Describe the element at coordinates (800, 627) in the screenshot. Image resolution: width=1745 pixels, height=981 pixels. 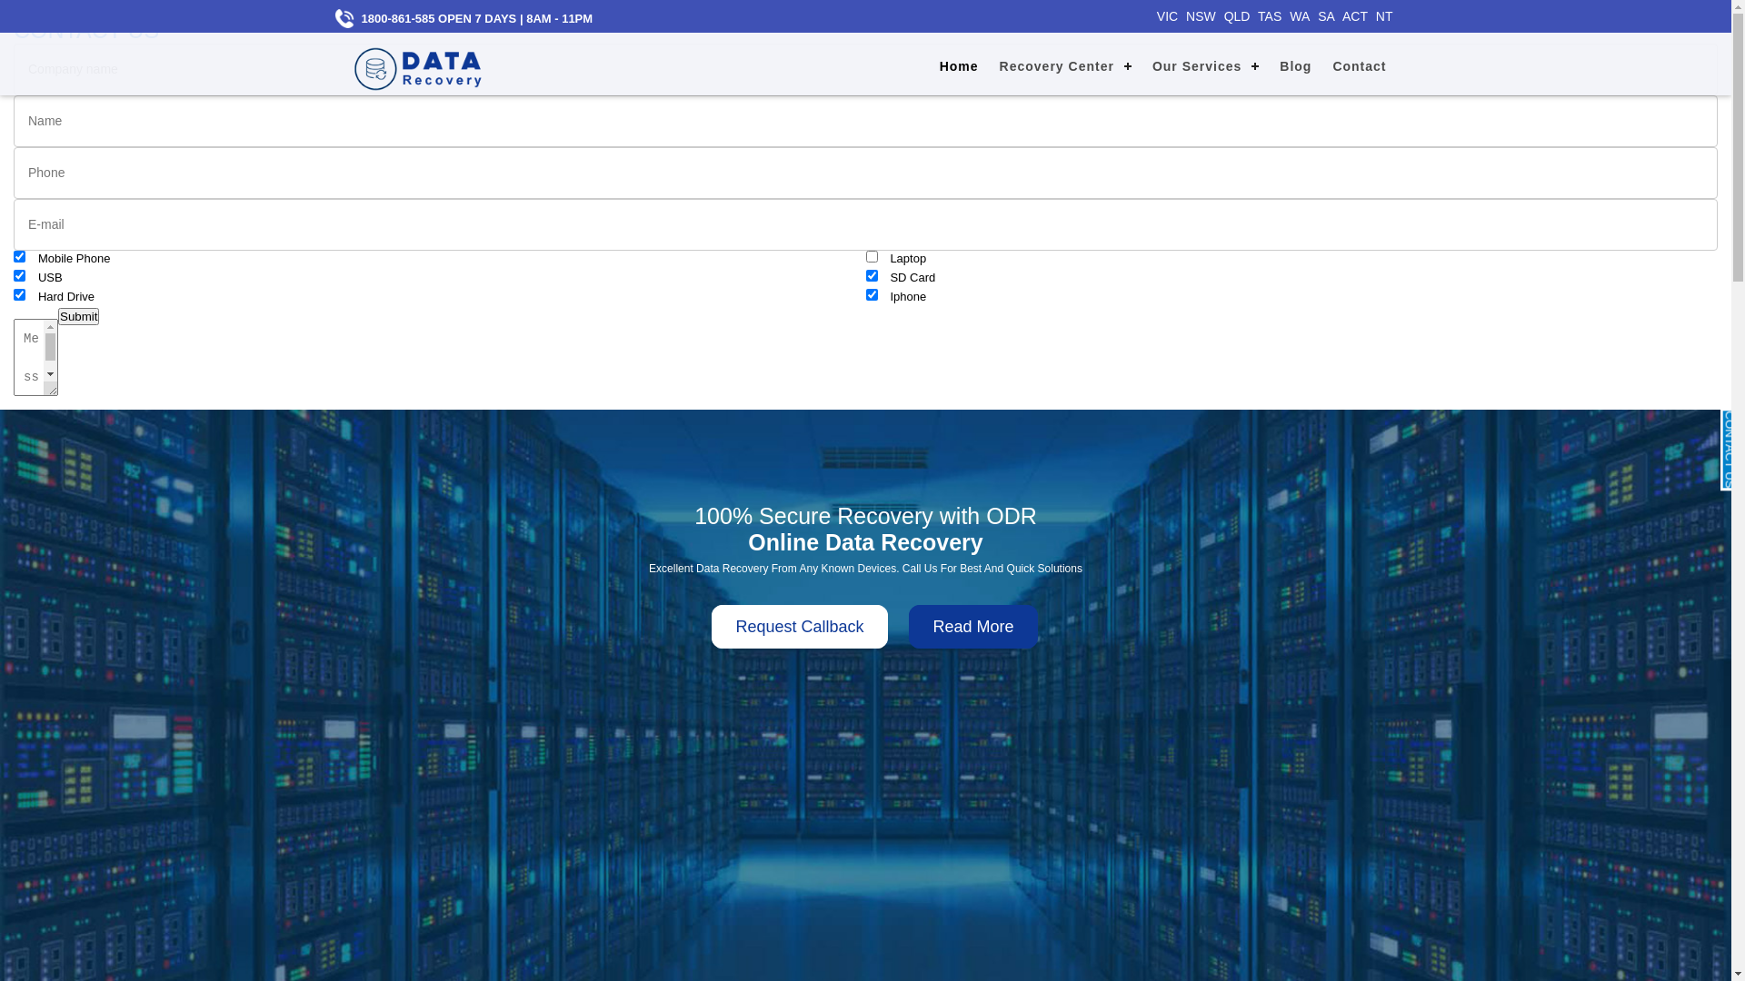
I see `Request Callback` at that location.